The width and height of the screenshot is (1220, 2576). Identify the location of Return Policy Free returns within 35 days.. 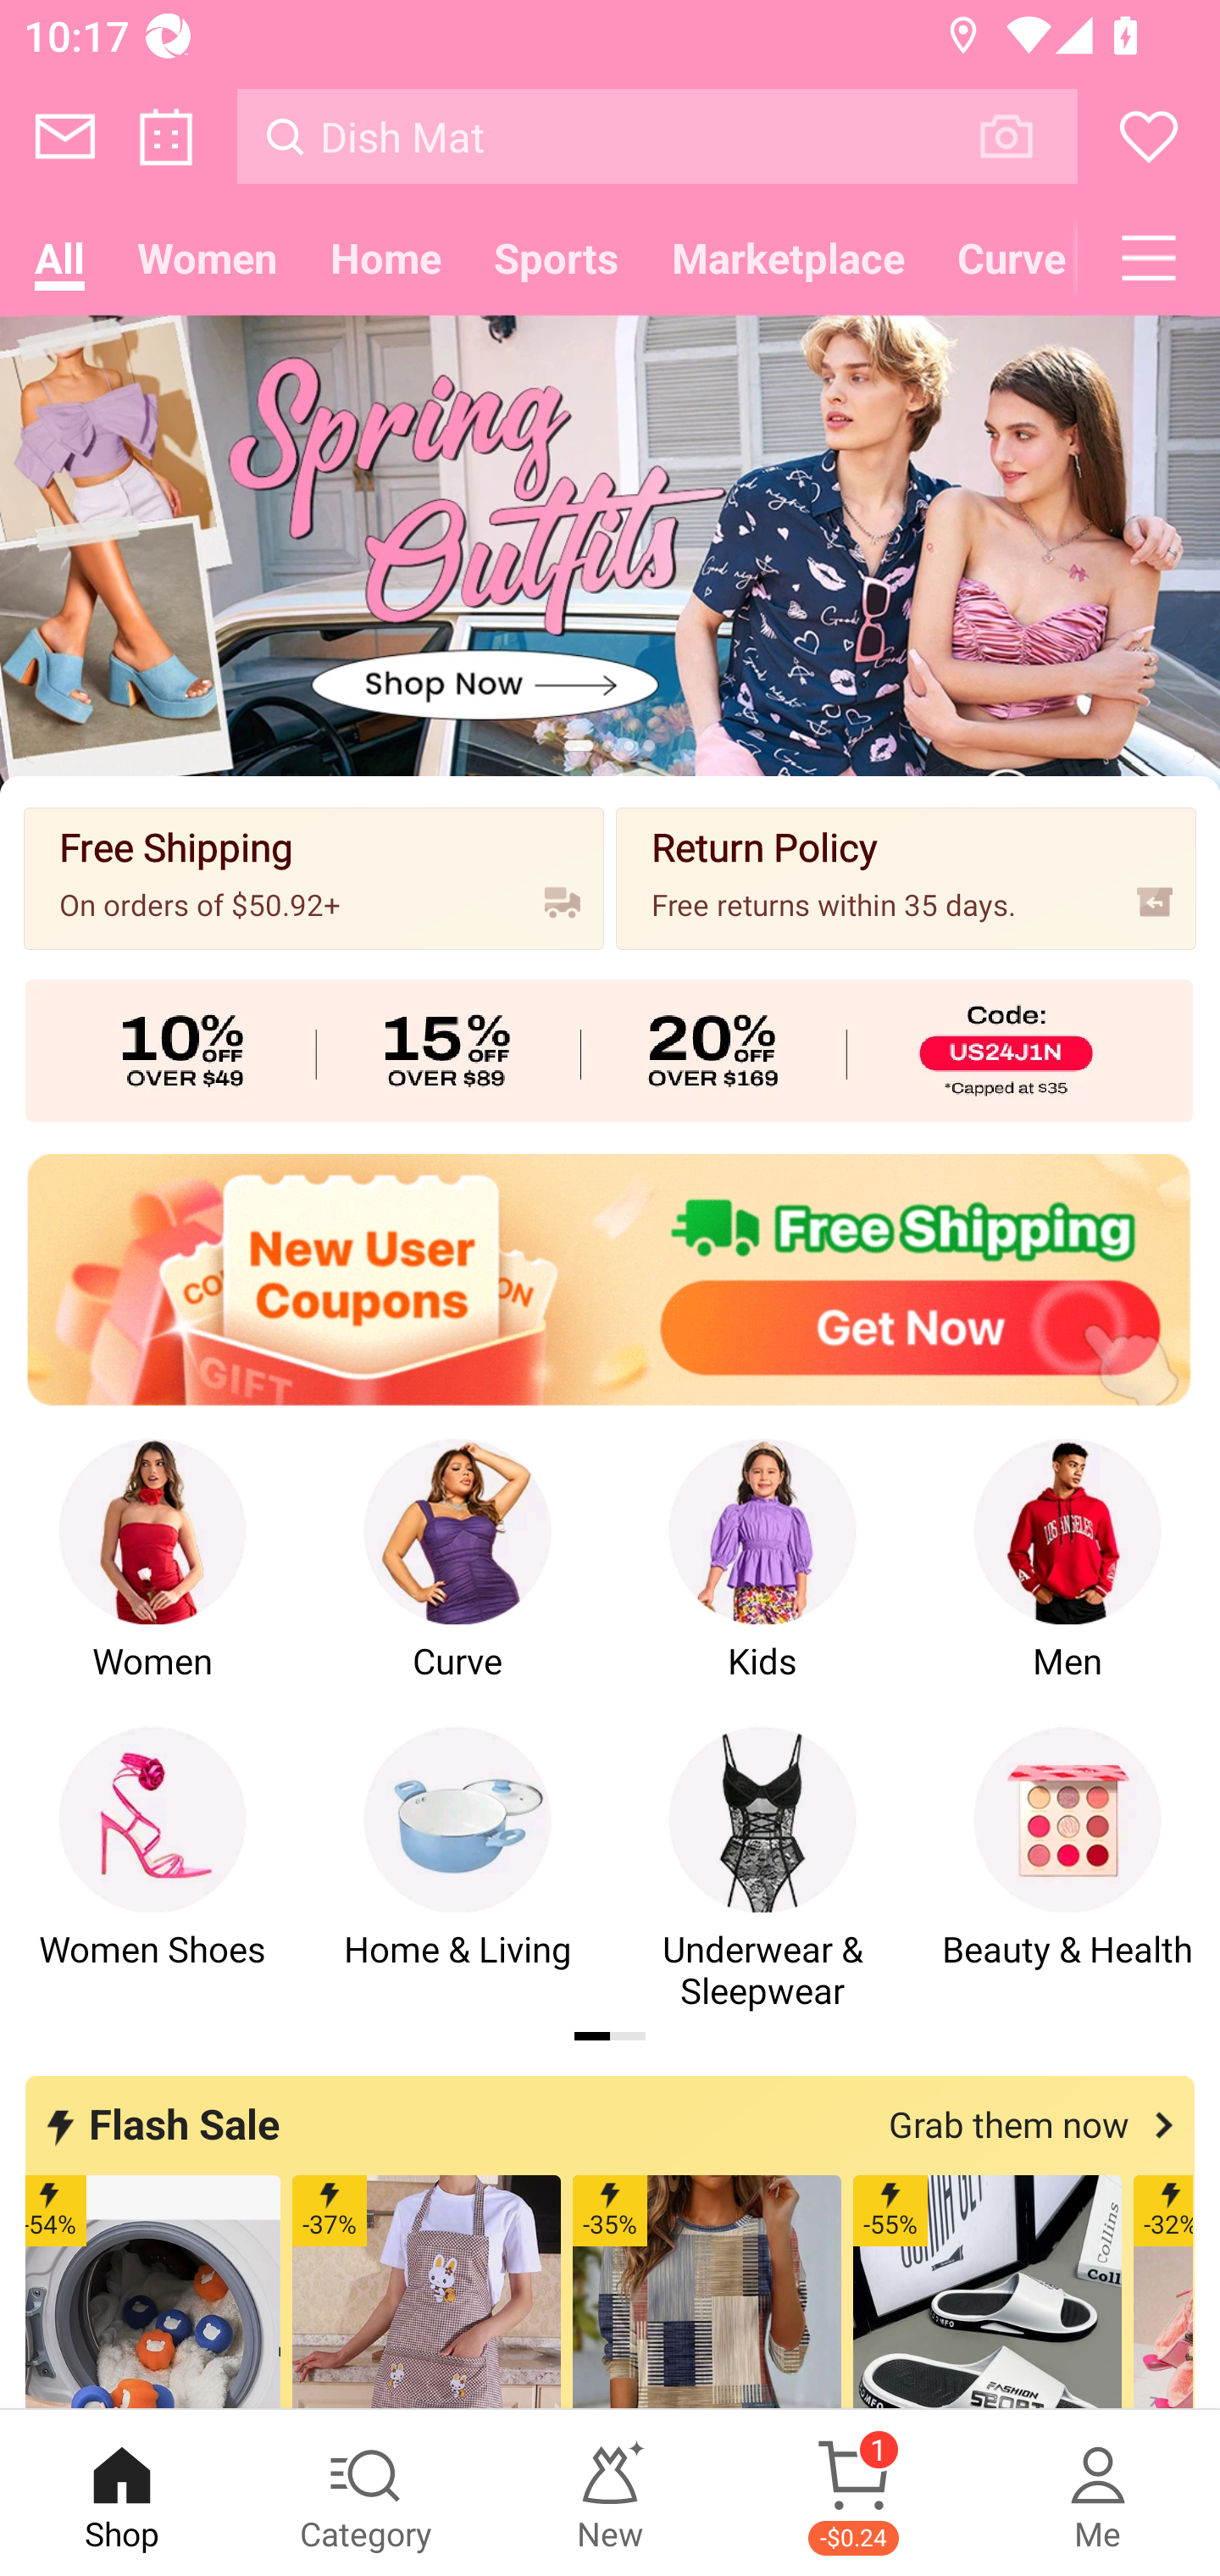
(907, 878).